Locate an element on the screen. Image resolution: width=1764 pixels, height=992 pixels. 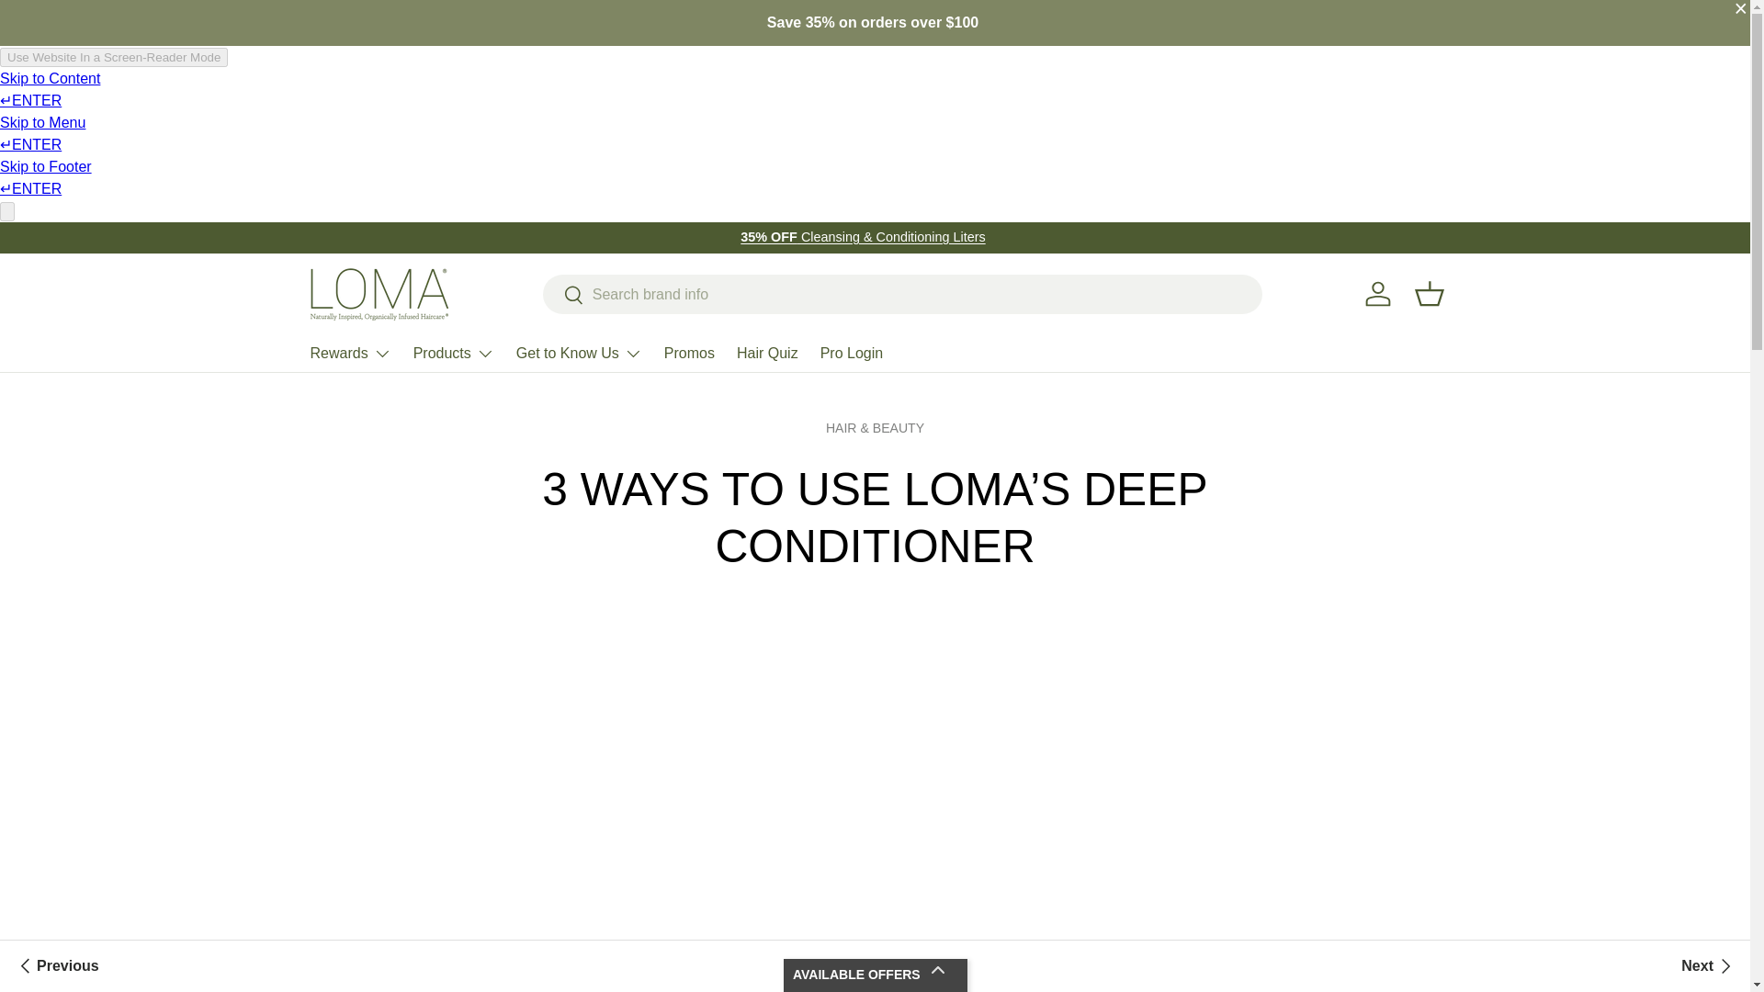
Products is located at coordinates (453, 354).